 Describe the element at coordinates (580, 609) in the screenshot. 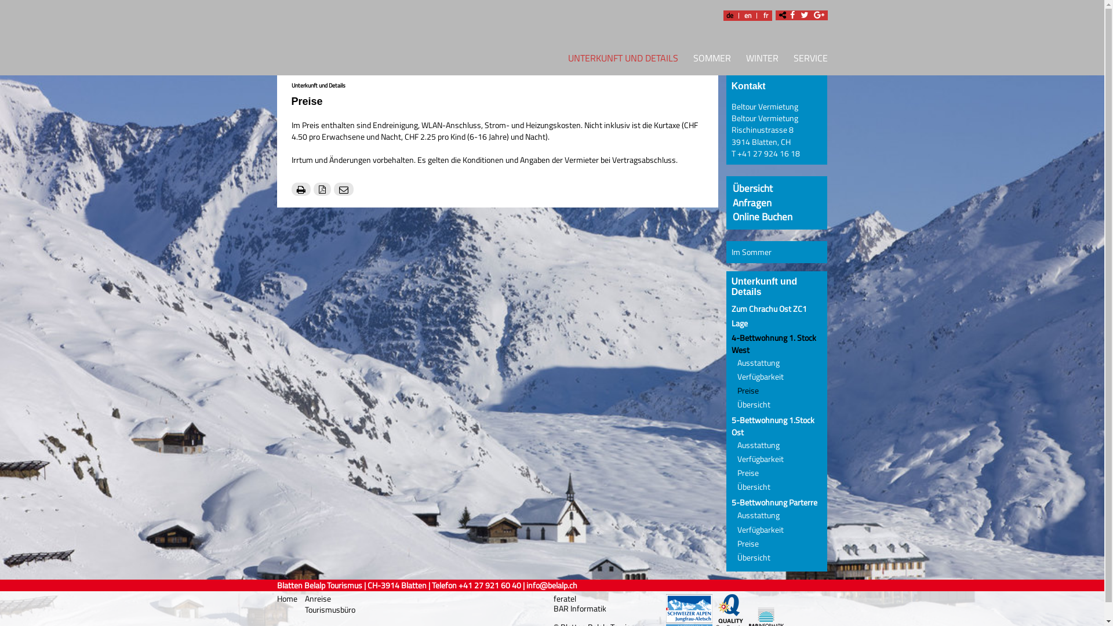

I see `BAR Informatik` at that location.